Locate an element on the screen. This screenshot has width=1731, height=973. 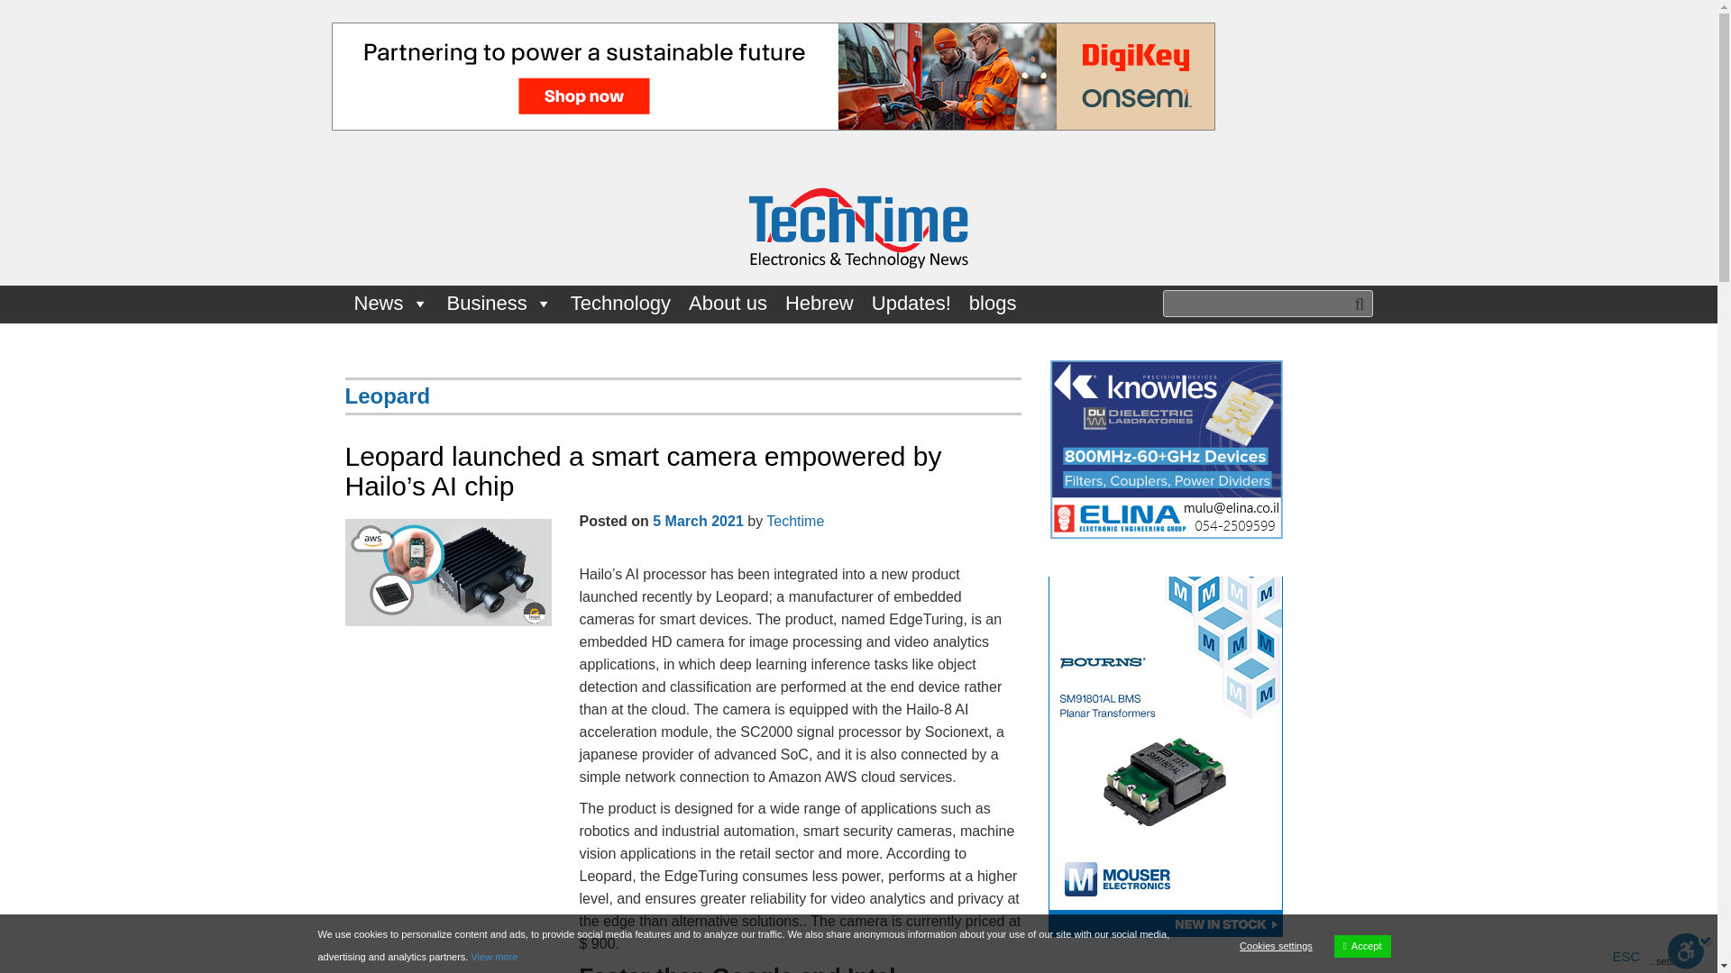
About us is located at coordinates (728, 304).